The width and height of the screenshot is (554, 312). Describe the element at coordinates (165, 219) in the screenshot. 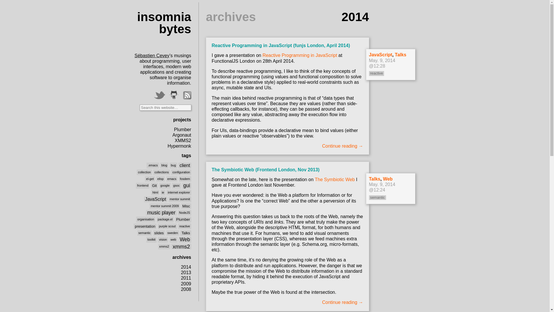

I see `package.el` at that location.